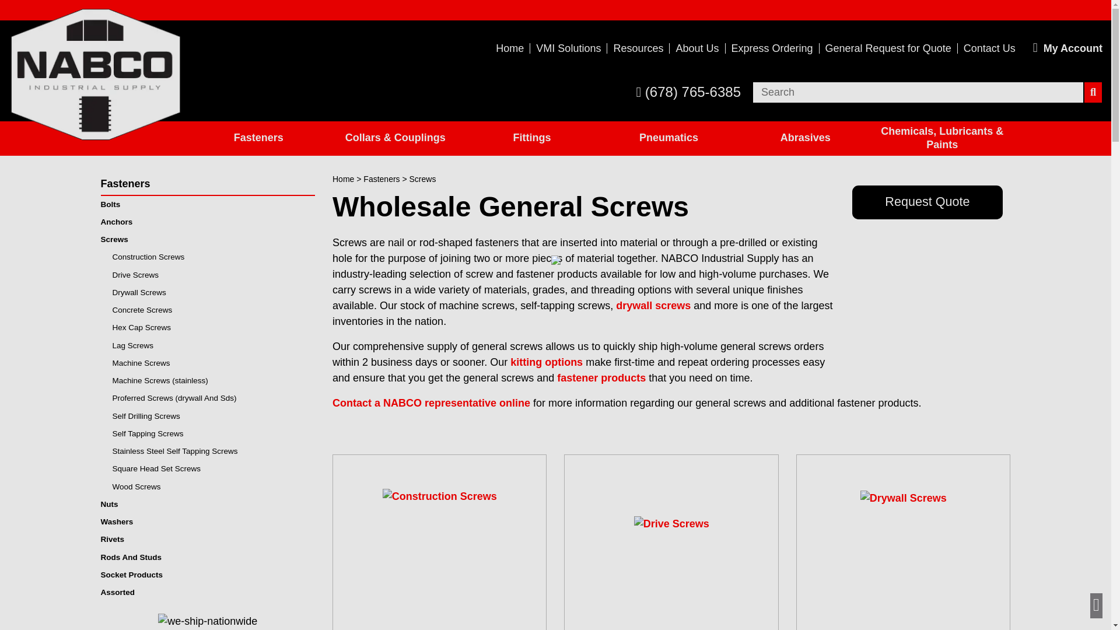 The width and height of the screenshot is (1120, 630). I want to click on Contact Us, so click(989, 48).